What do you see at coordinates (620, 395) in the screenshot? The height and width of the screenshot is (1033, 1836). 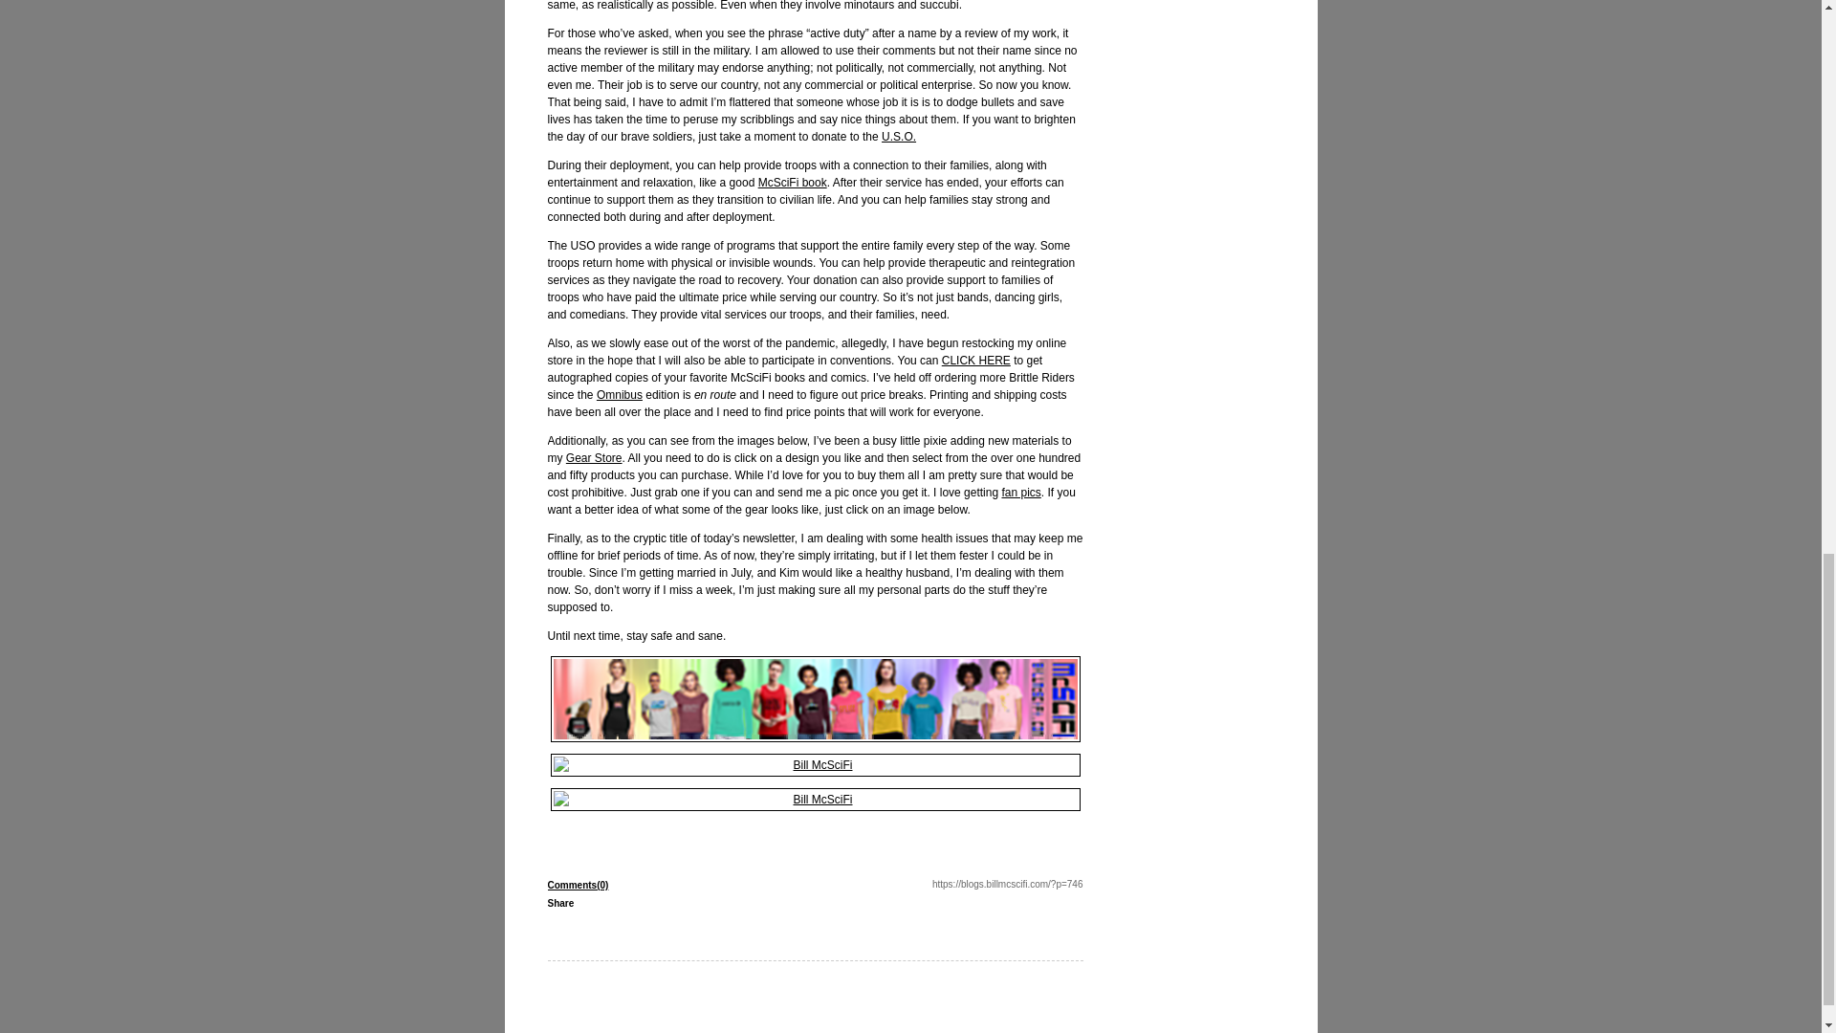 I see `Omnibus` at bounding box center [620, 395].